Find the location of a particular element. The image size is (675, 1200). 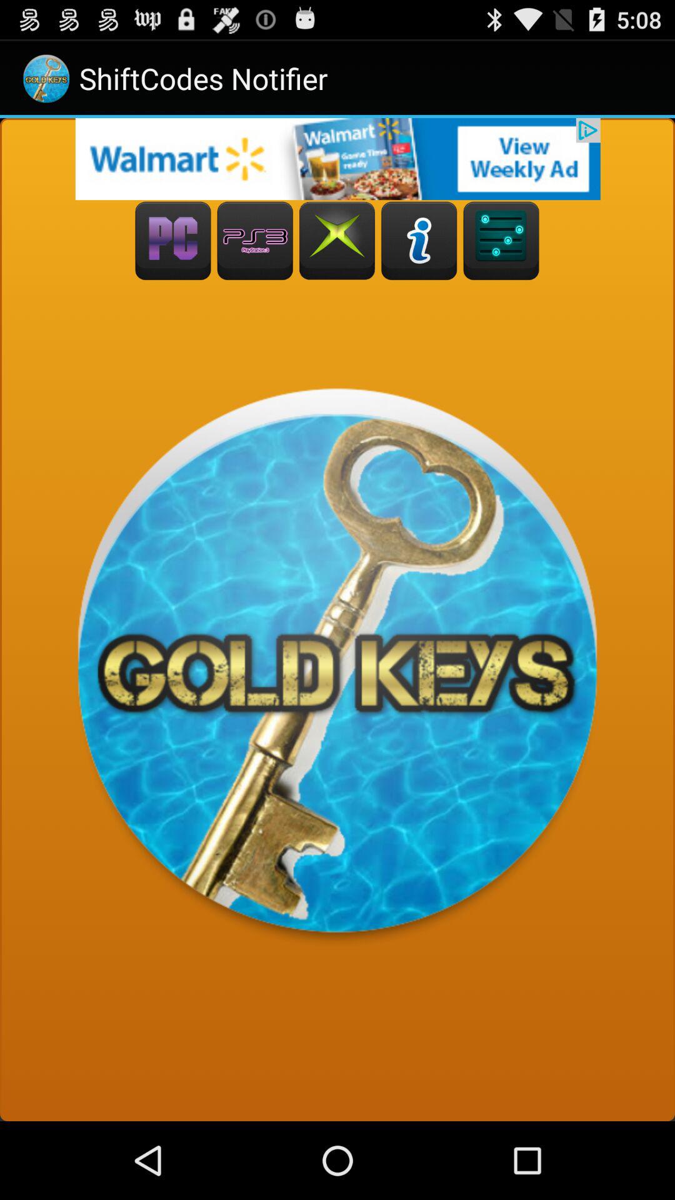

launch pc is located at coordinates (172, 241).